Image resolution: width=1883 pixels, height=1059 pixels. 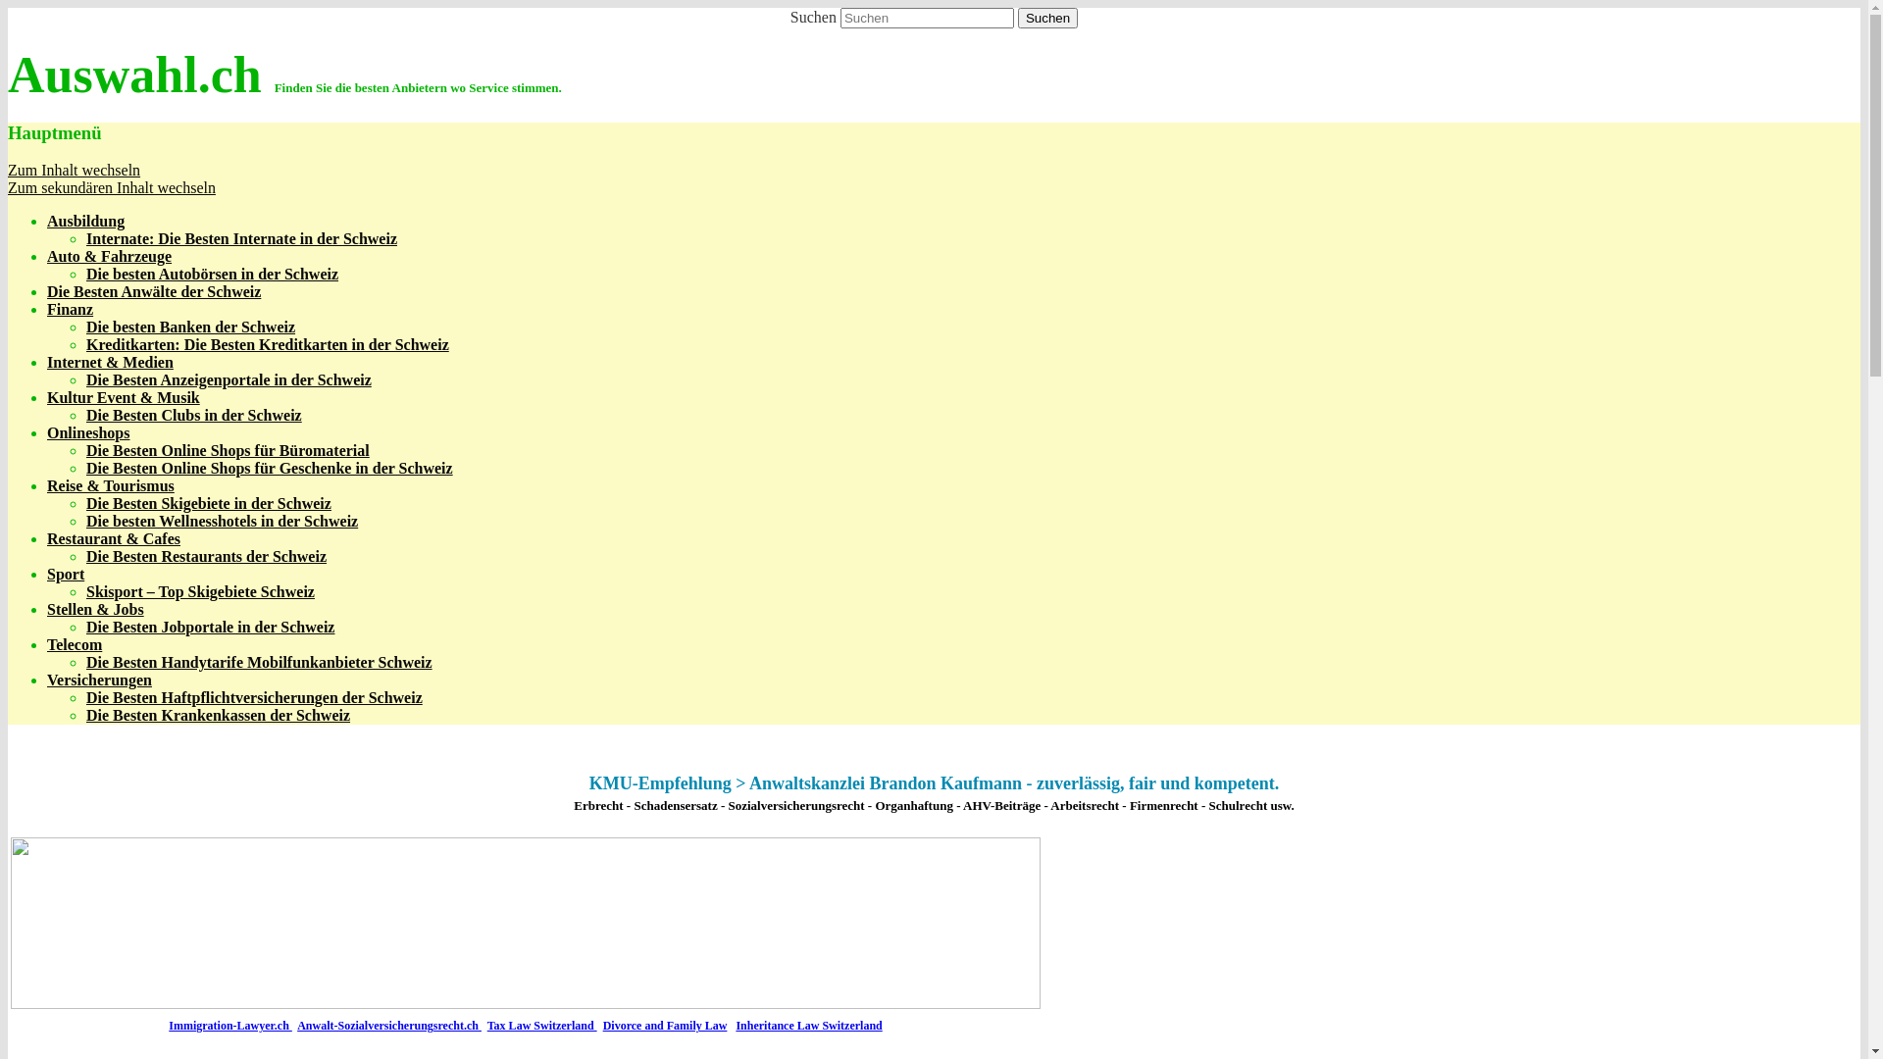 What do you see at coordinates (229, 380) in the screenshot?
I see `Die Besten Anzeigenportale in der Schweiz` at bounding box center [229, 380].